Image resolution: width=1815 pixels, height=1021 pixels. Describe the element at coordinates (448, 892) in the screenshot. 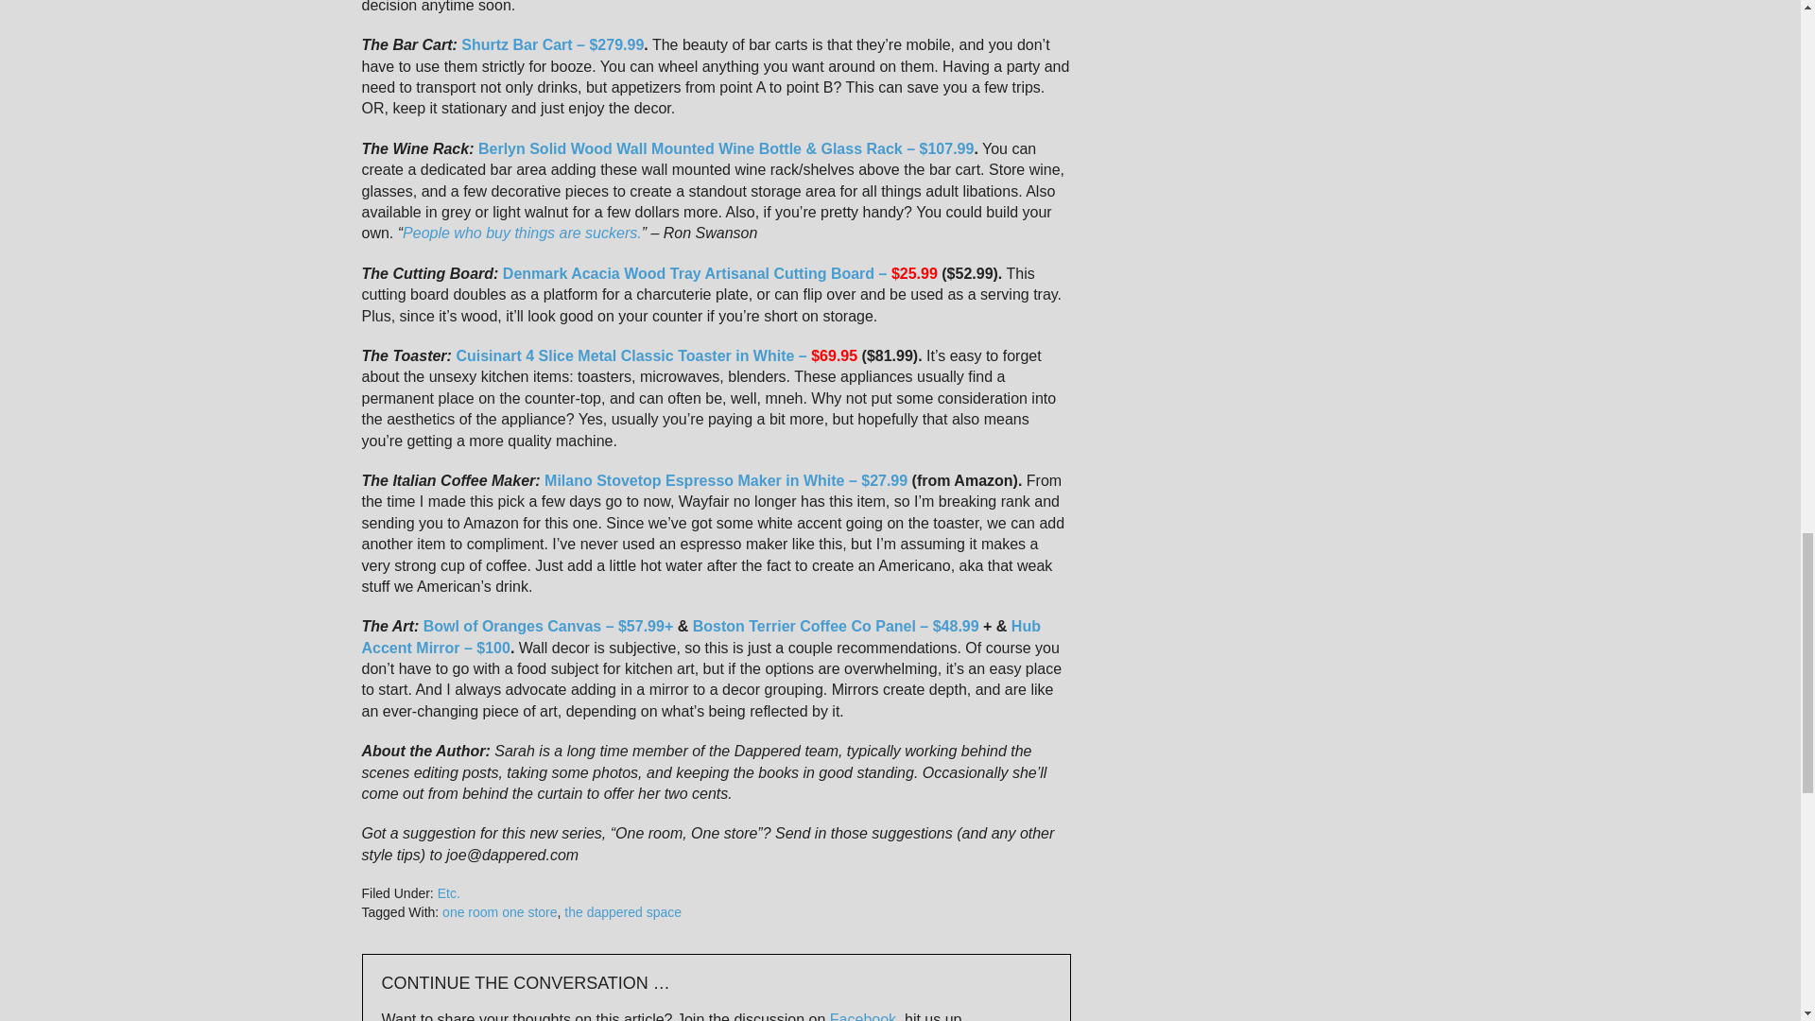

I see `Etc.` at that location.